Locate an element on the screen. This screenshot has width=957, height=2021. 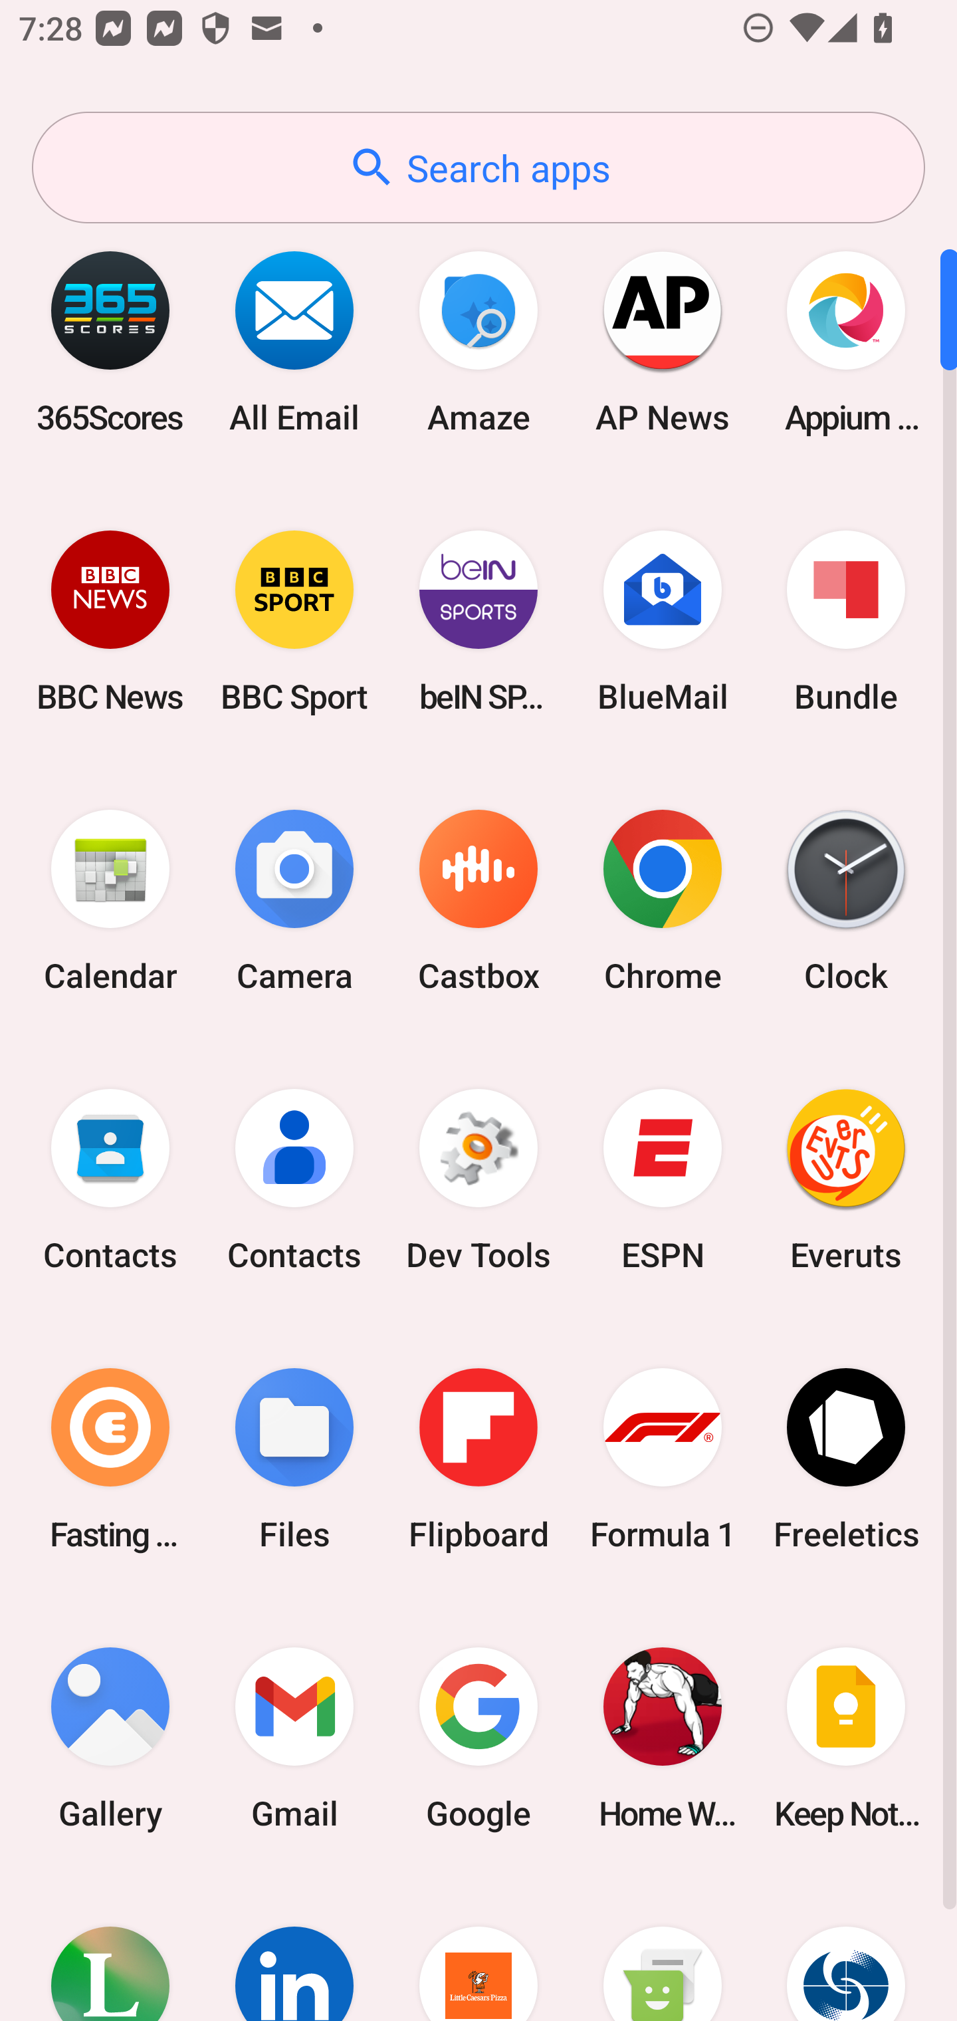
Amaze is located at coordinates (478, 342).